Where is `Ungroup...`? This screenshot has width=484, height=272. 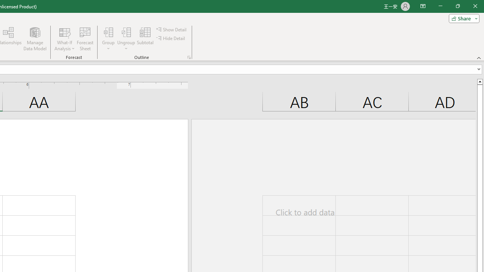
Ungroup... is located at coordinates (126, 32).